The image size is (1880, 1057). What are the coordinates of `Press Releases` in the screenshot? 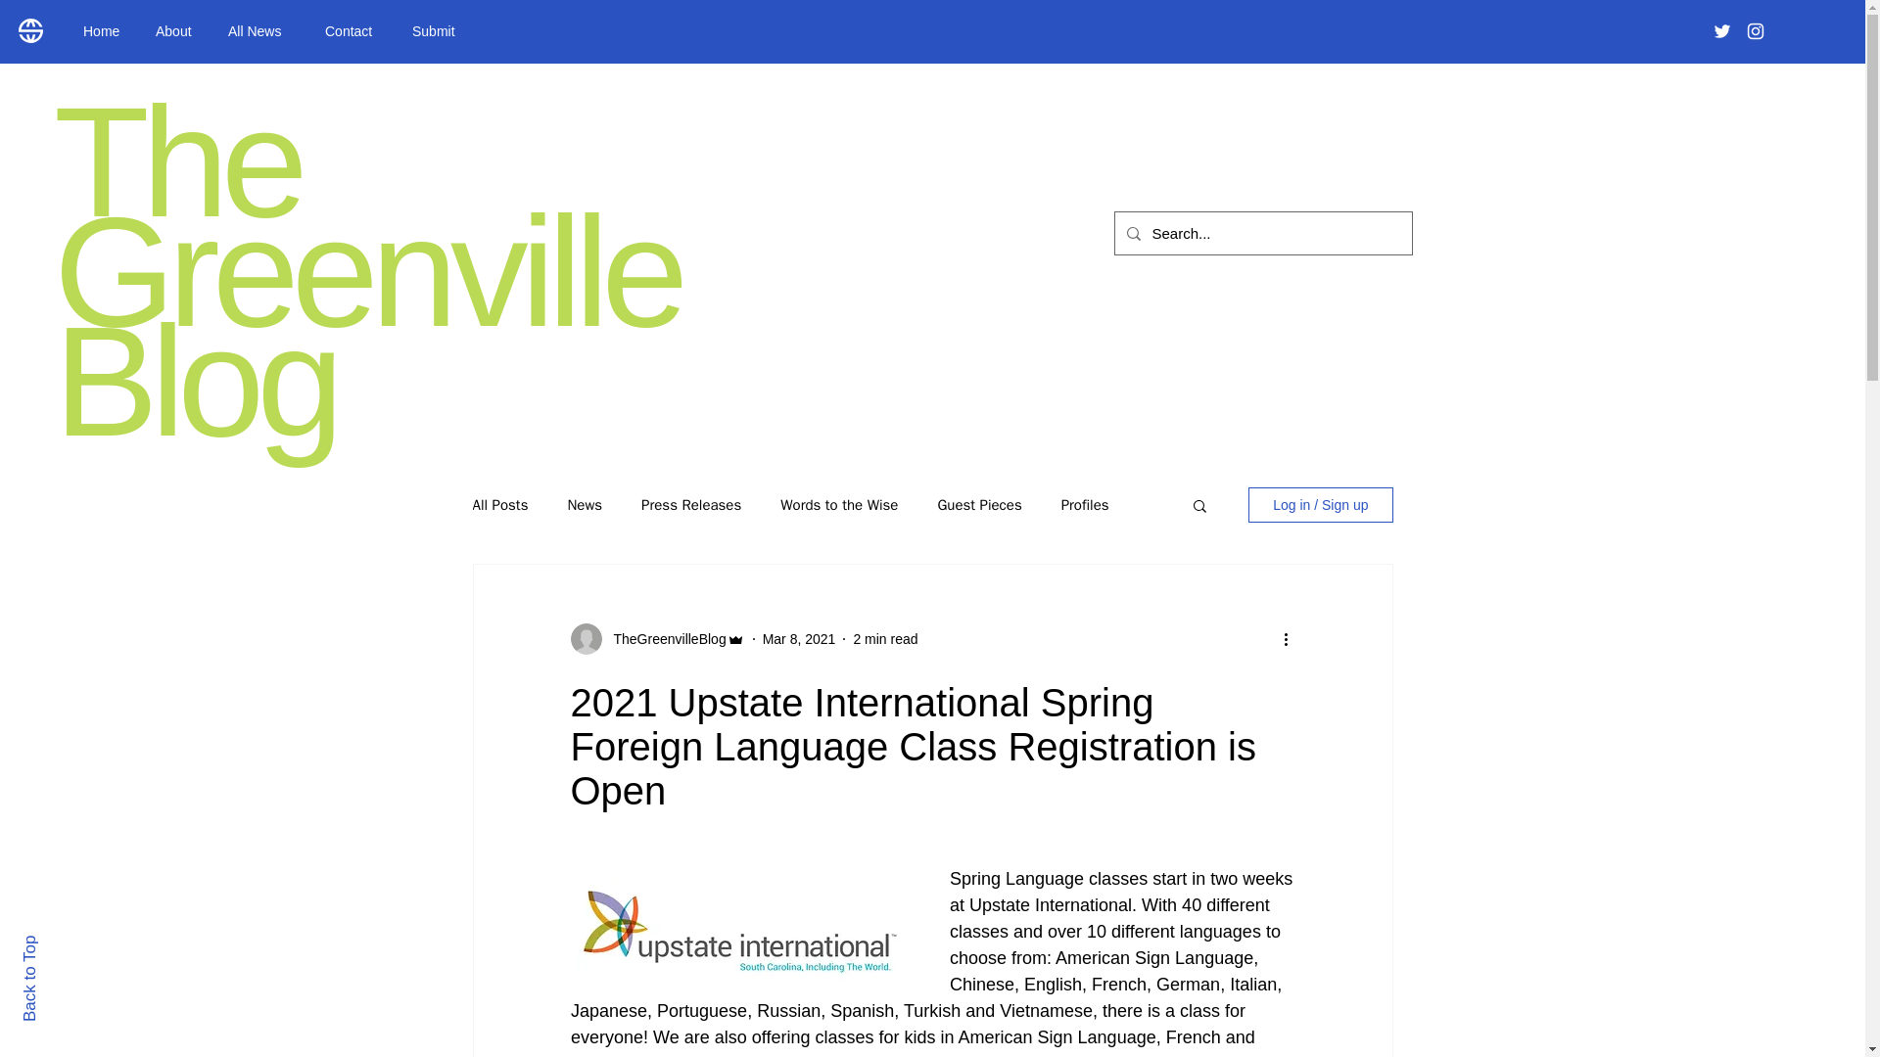 It's located at (690, 504).